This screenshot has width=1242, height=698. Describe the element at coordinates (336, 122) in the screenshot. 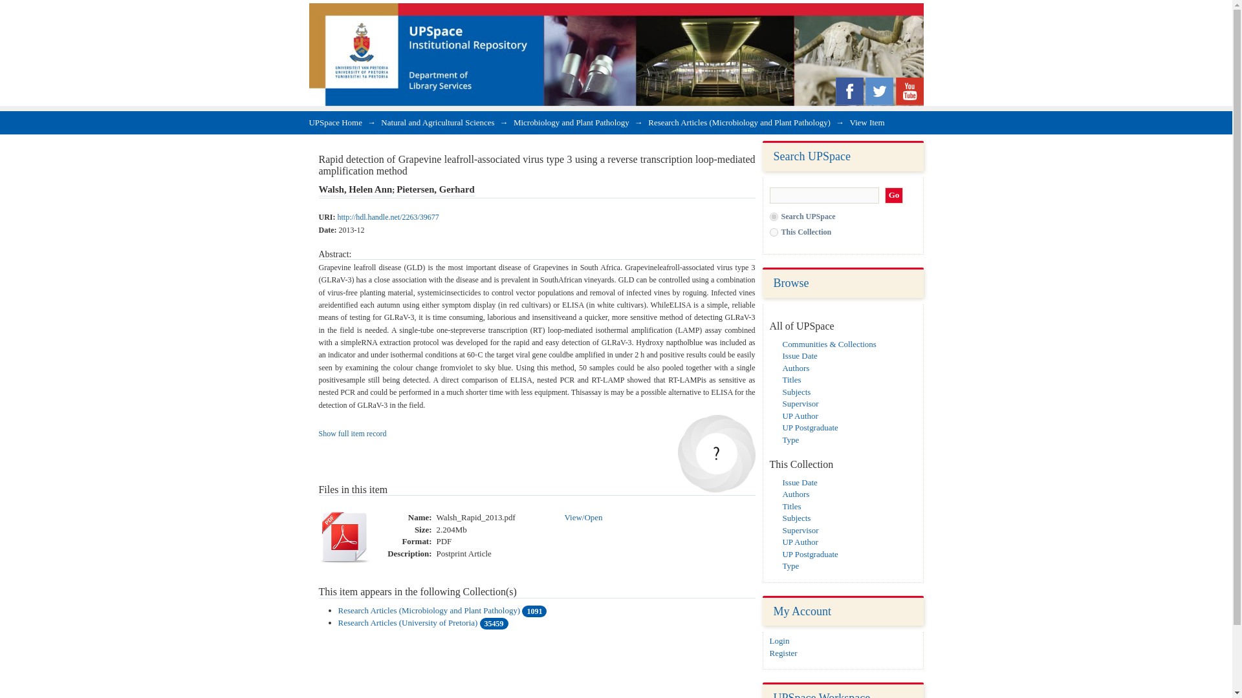

I see `UPSpace Home` at that location.